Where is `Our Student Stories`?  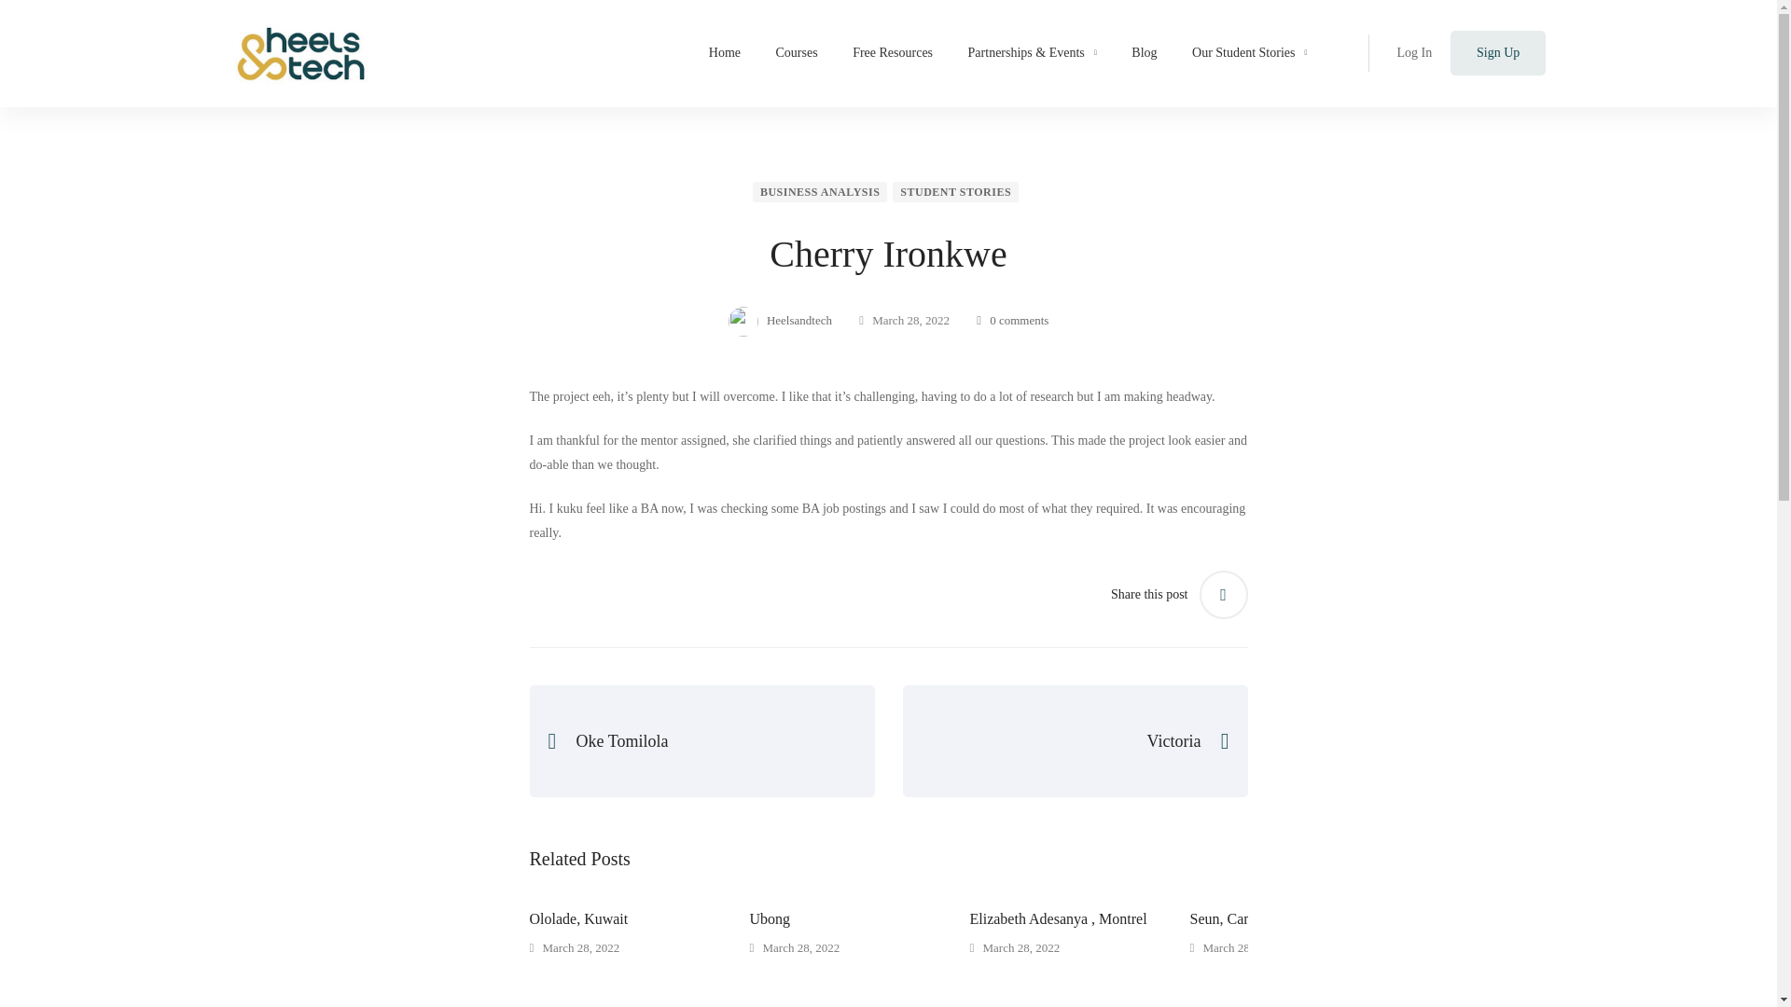 Our Student Stories is located at coordinates (1250, 53).